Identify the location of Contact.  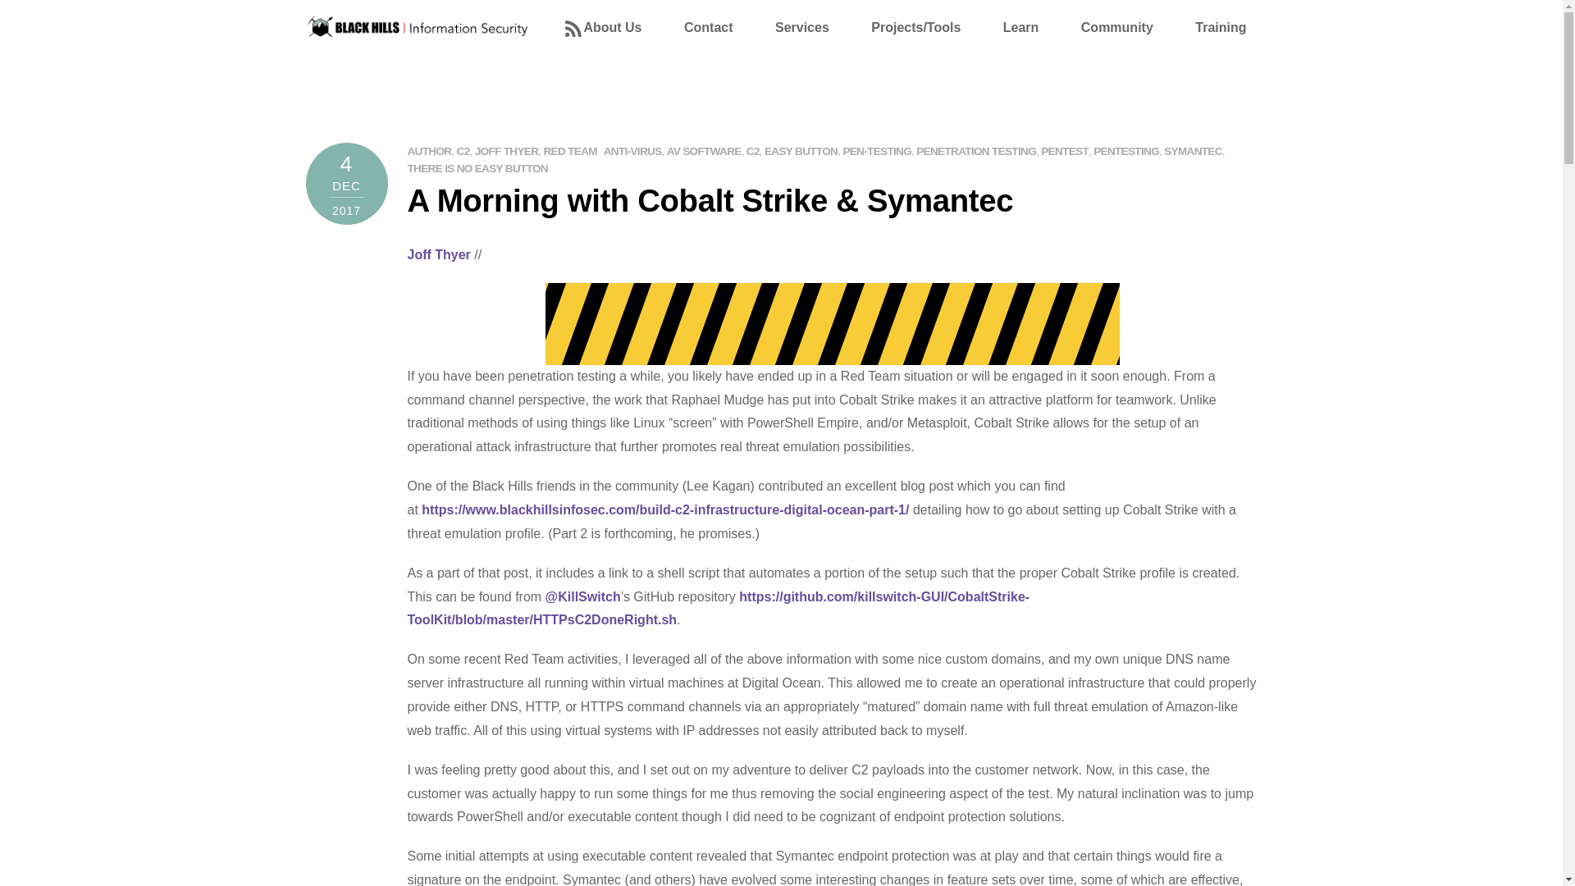
(717, 34).